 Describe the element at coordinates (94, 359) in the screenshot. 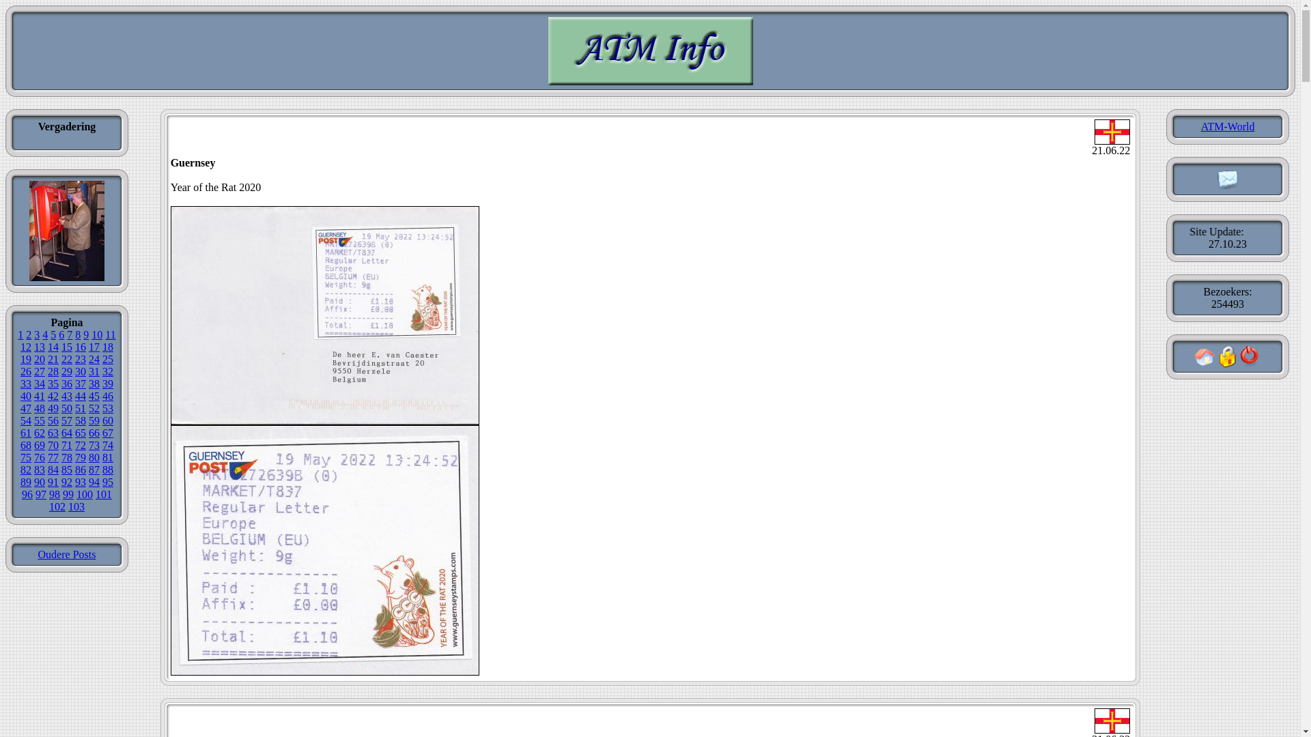

I see `24` at that location.